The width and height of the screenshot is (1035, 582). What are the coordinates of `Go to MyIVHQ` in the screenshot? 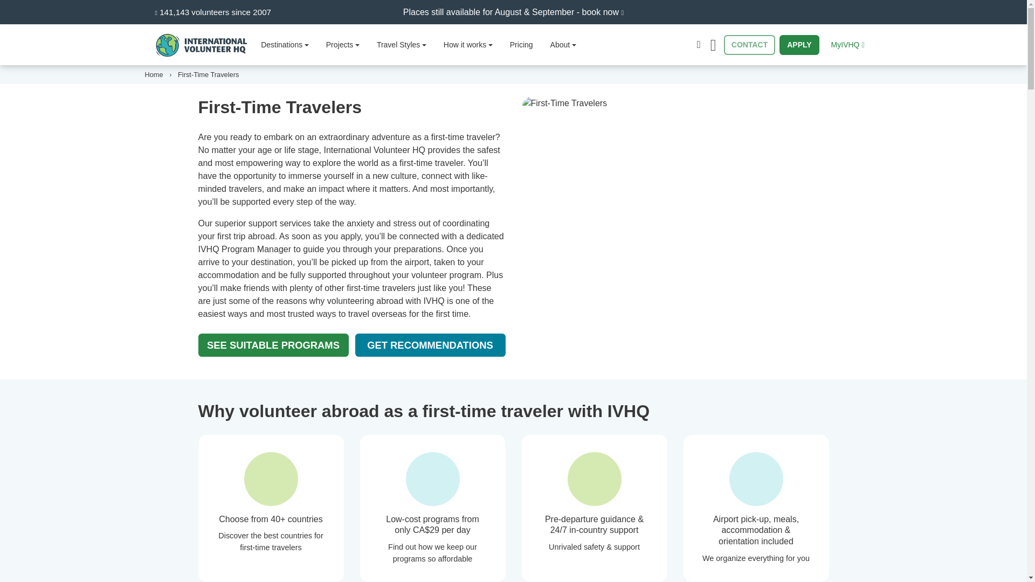 It's located at (848, 44).